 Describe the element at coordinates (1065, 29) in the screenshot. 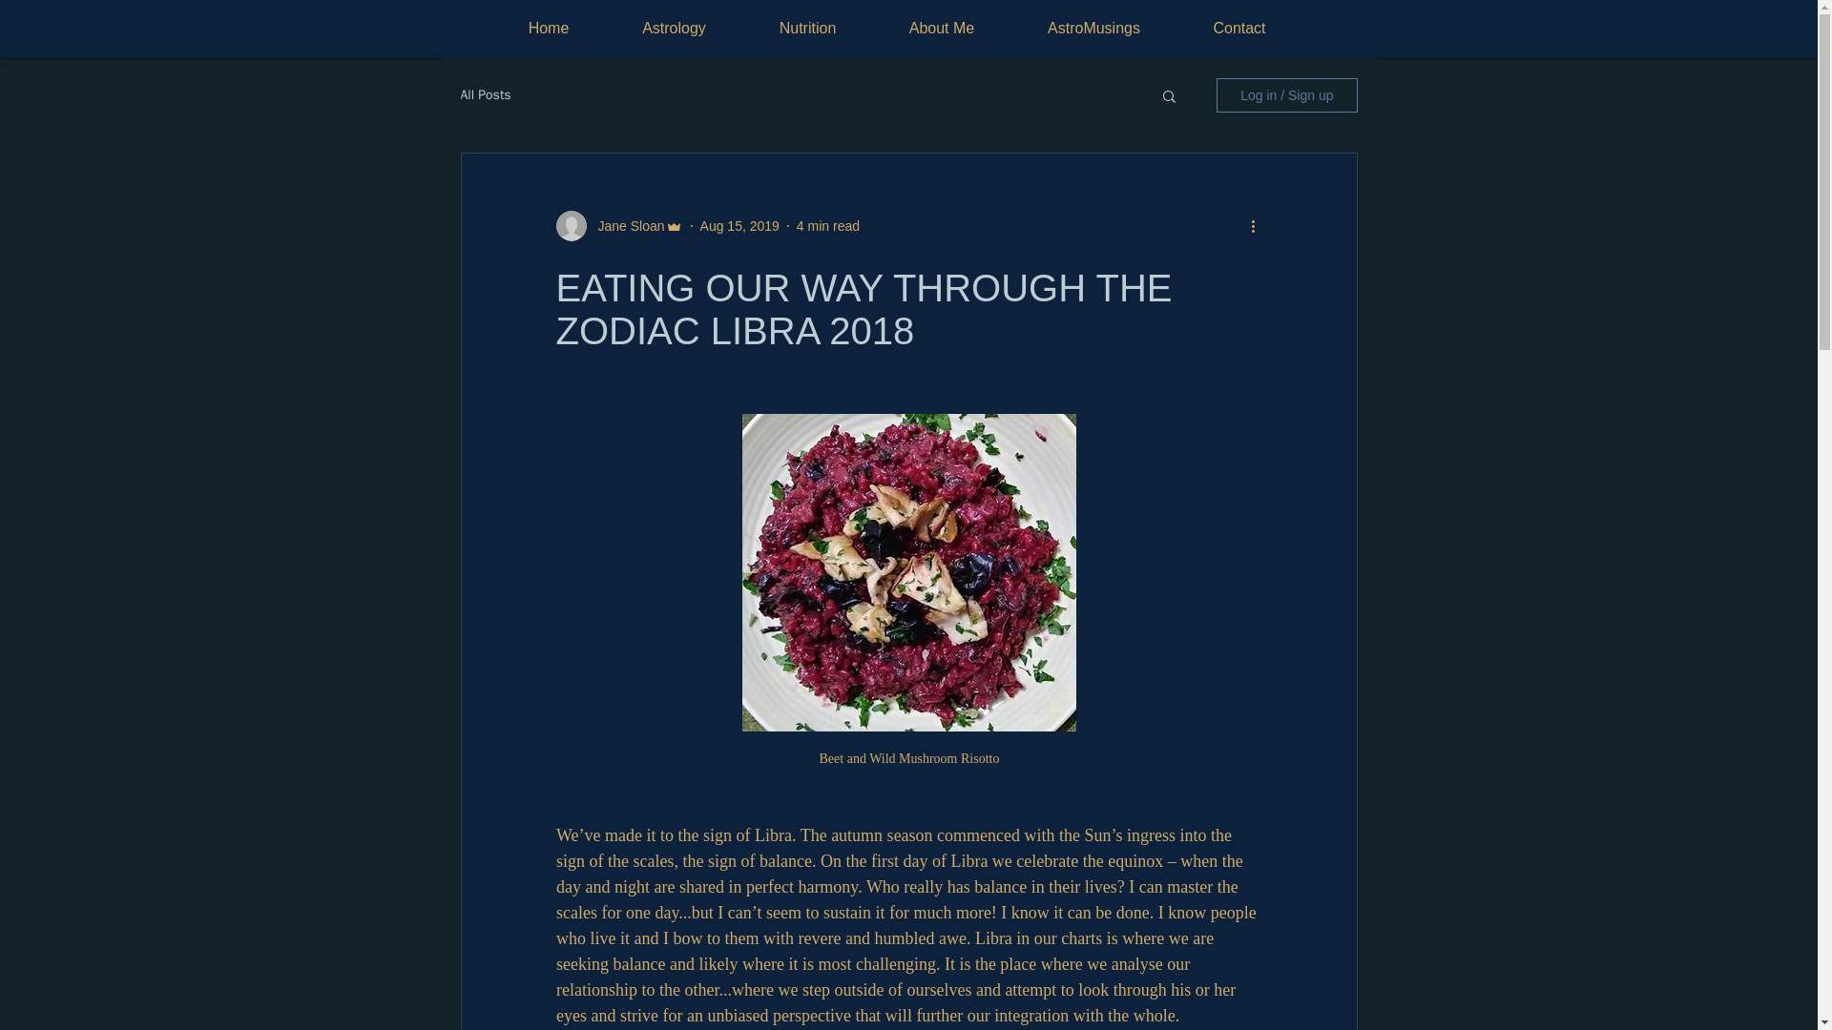

I see `AstroMusings` at that location.